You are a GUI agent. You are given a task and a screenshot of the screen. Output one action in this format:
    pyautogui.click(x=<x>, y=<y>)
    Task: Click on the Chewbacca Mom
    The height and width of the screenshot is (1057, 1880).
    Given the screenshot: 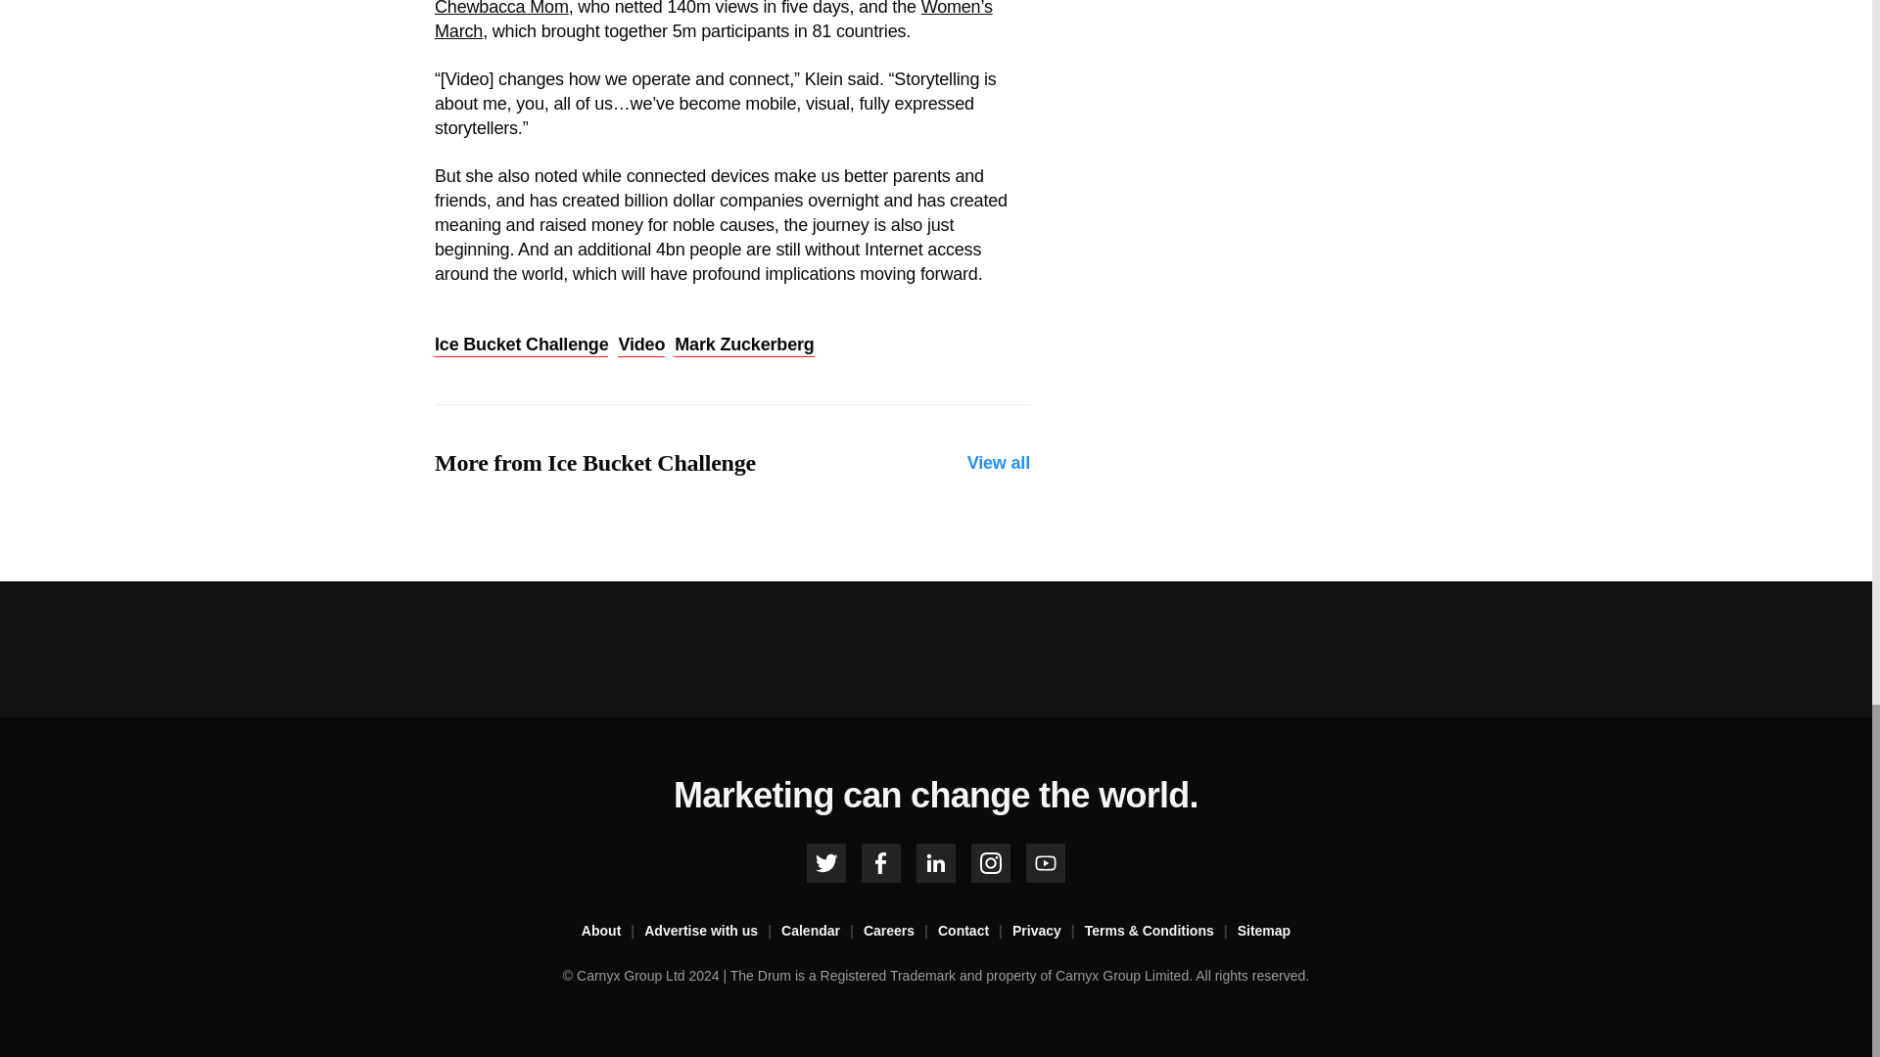 What is the action you would take?
    pyautogui.click(x=501, y=8)
    